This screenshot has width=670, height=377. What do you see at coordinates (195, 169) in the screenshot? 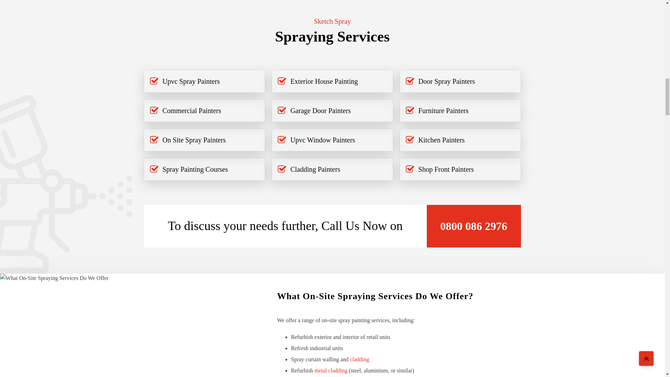
I see `Spray Painting Courses` at bounding box center [195, 169].